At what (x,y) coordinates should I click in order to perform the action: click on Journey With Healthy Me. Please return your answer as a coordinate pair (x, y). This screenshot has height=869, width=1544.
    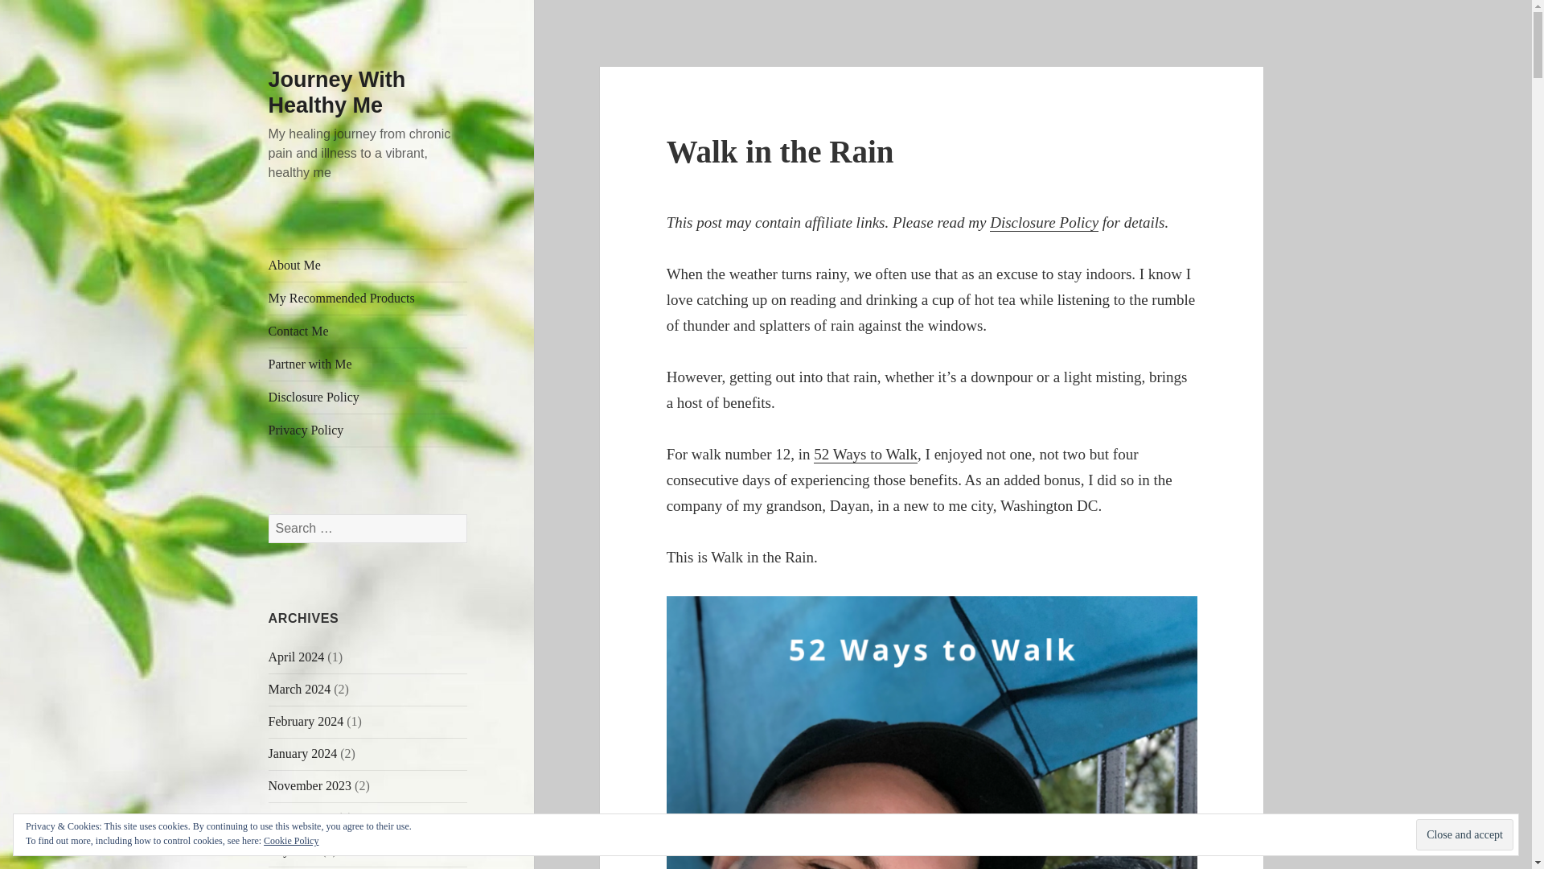
    Looking at the image, I should click on (337, 92).